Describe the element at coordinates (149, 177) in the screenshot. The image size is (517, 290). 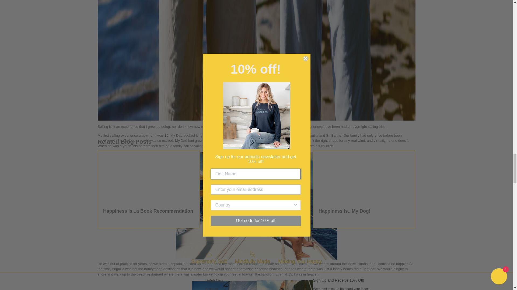
I see `Happiness is...a Book Recommendation` at that location.